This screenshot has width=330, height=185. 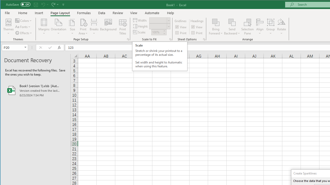 I want to click on Themes, so click(x=9, y=27).